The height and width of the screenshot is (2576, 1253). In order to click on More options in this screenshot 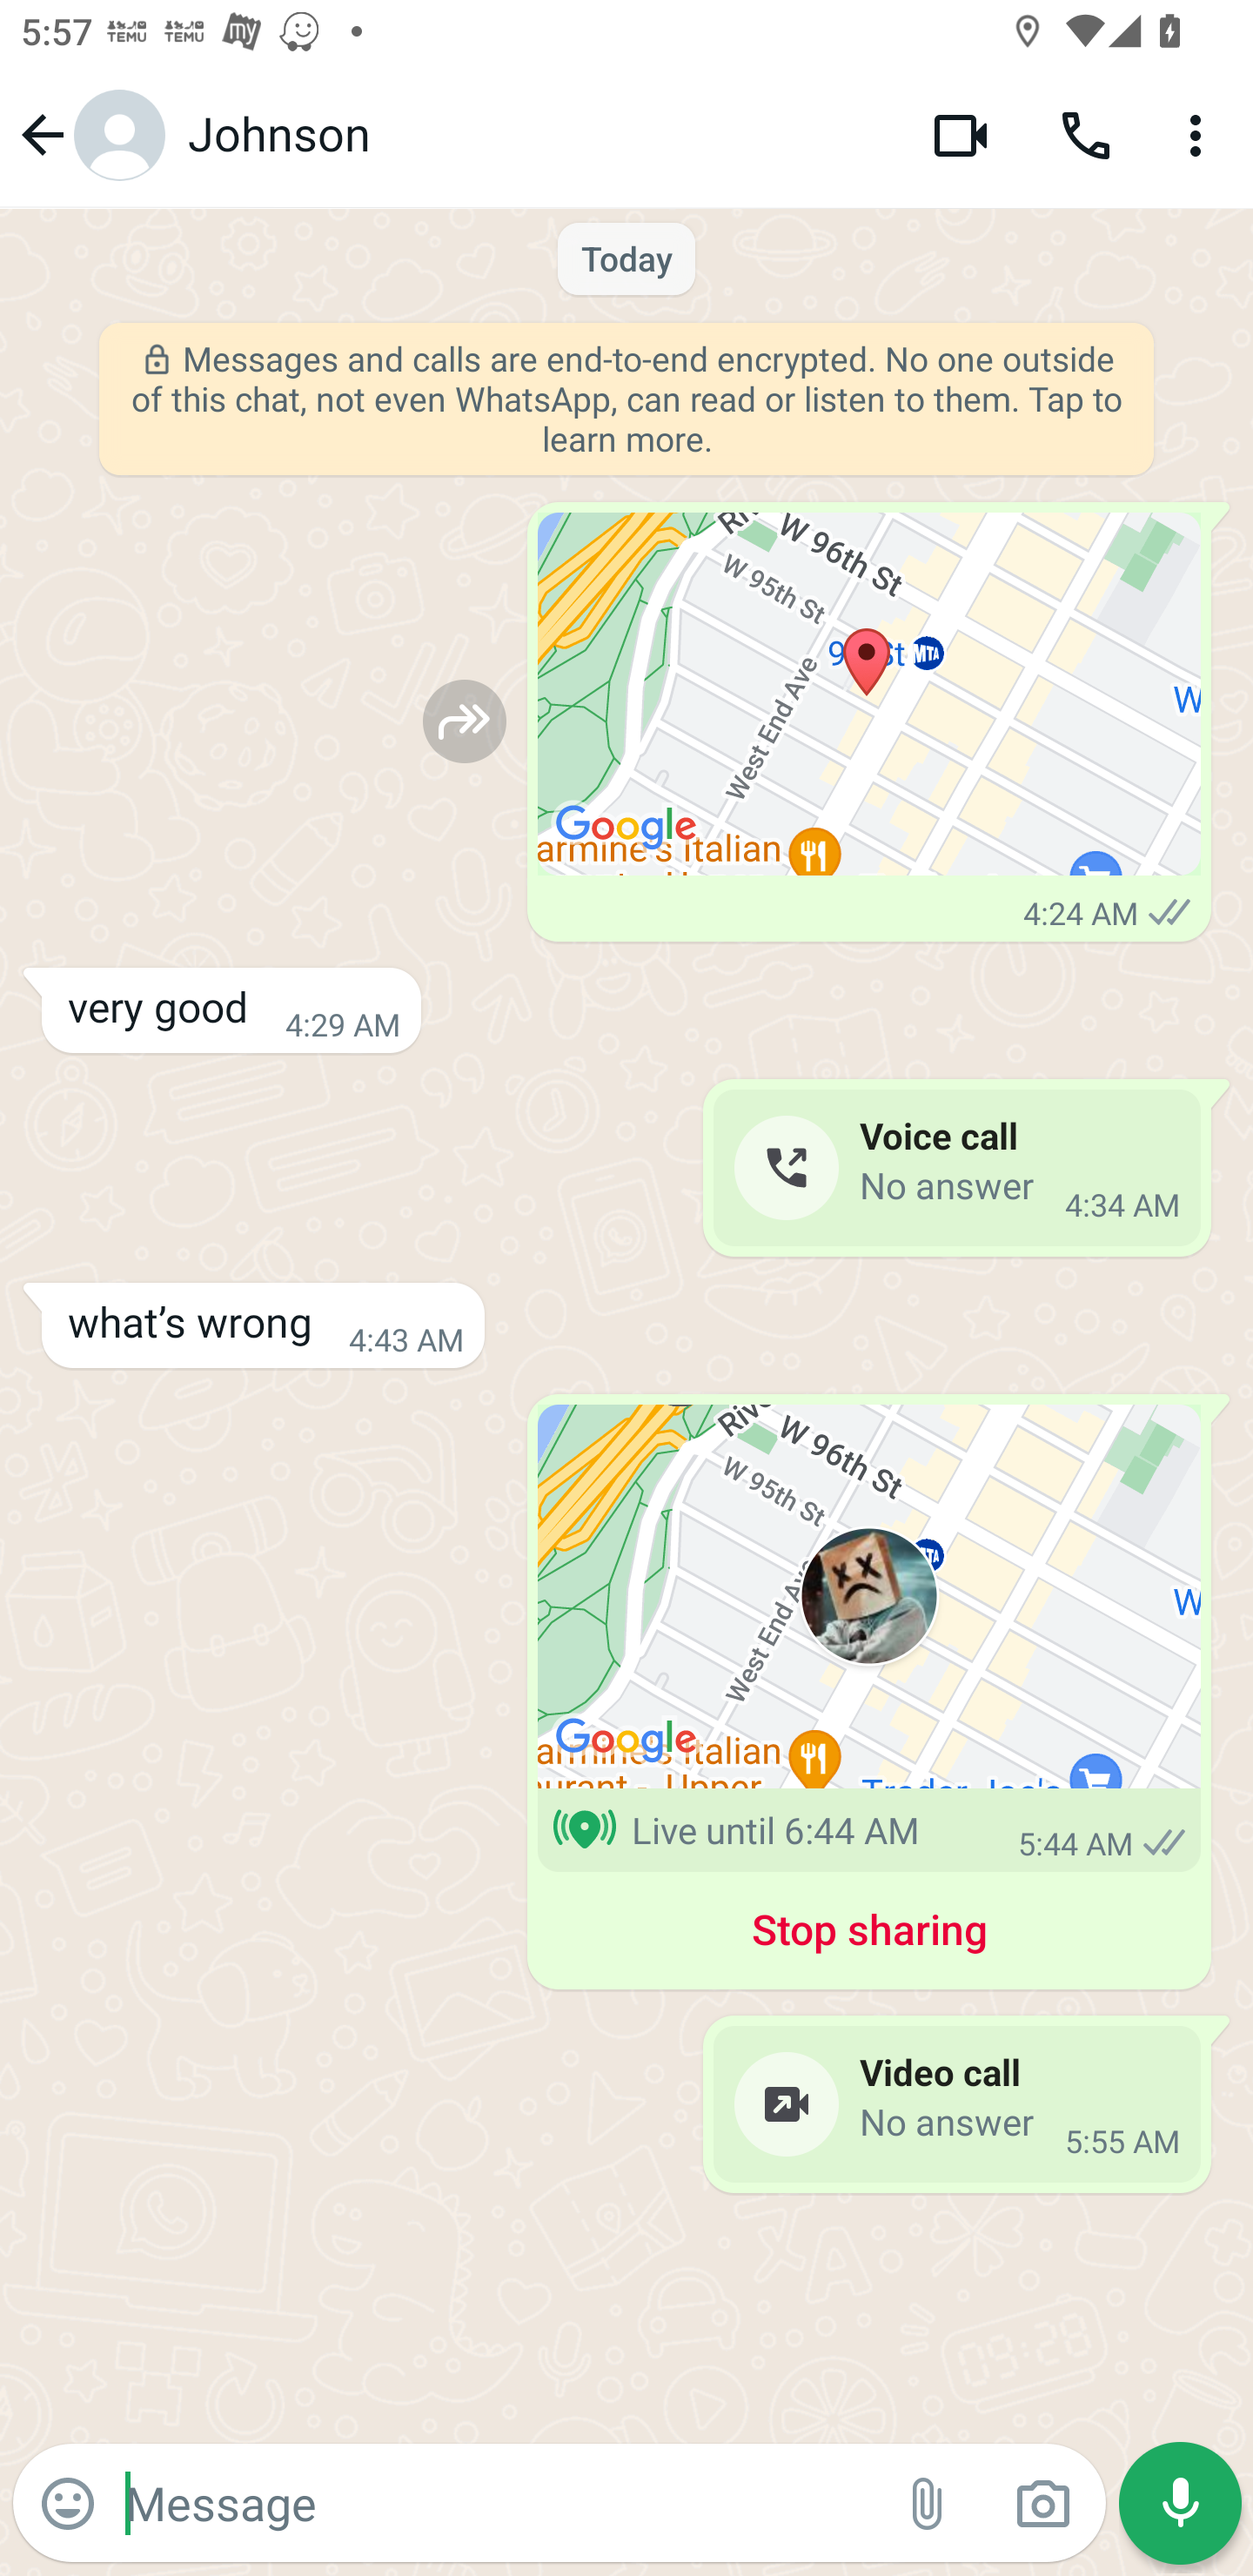, I will do `click(1201, 134)`.